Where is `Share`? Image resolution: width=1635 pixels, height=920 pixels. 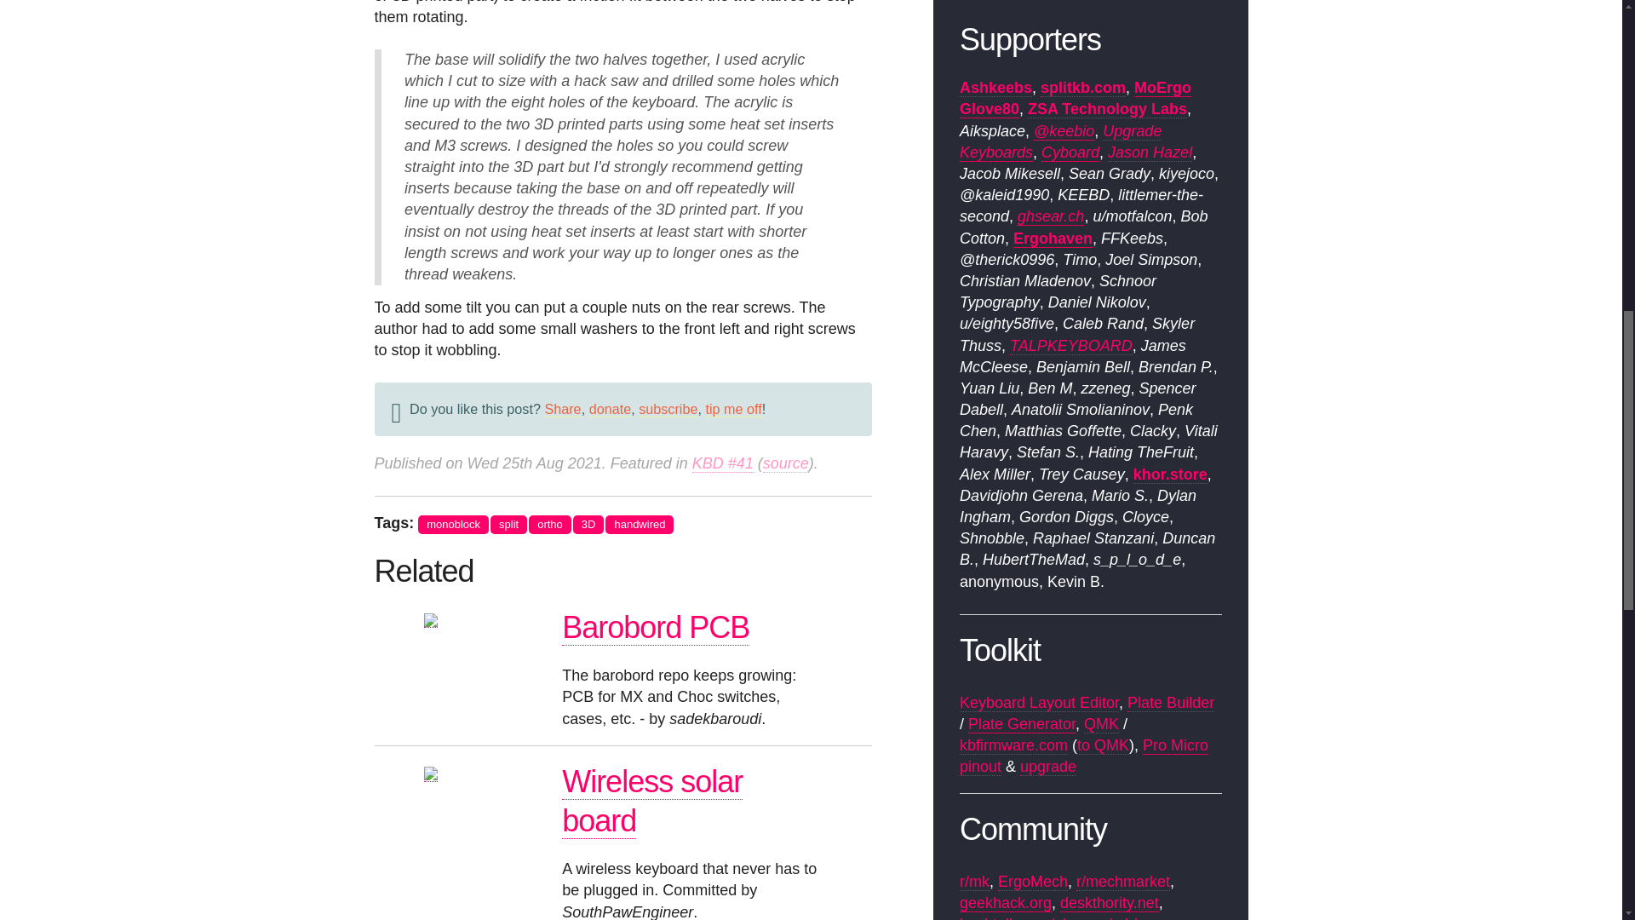 Share is located at coordinates (562, 409).